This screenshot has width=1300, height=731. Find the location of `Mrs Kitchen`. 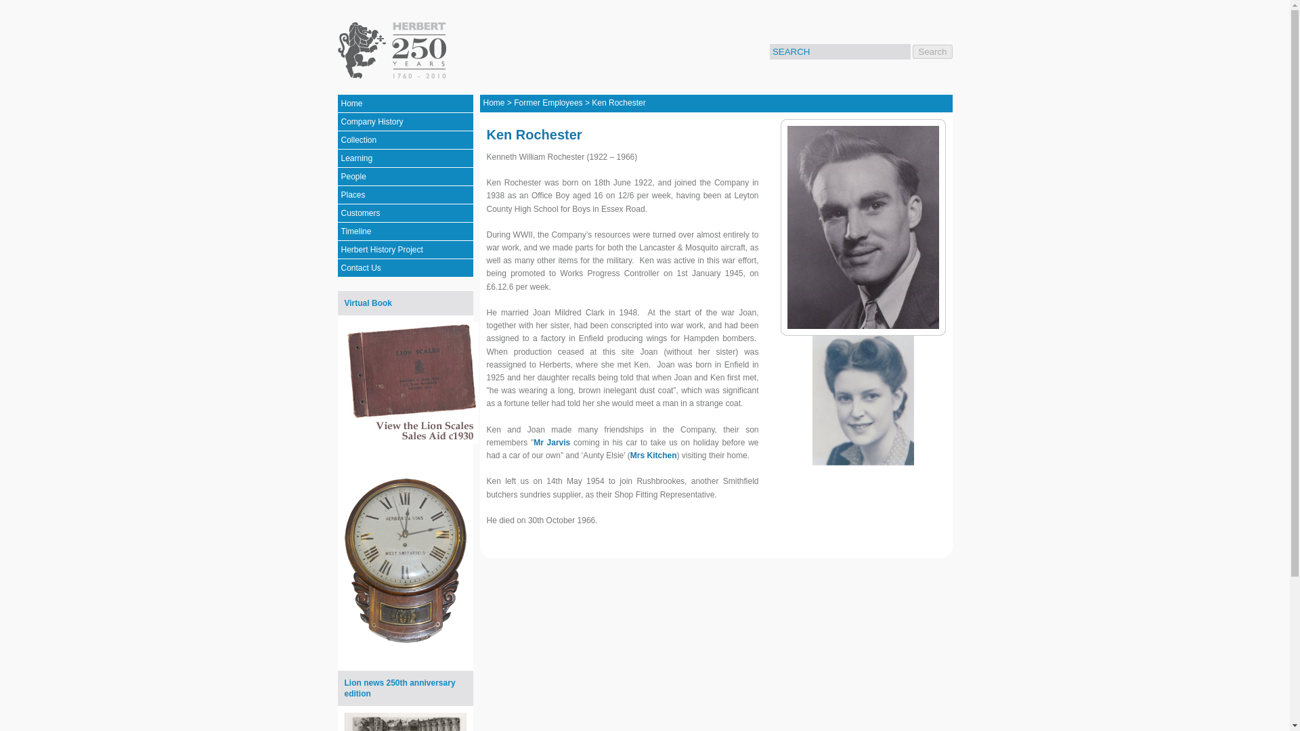

Mrs Kitchen is located at coordinates (654, 456).